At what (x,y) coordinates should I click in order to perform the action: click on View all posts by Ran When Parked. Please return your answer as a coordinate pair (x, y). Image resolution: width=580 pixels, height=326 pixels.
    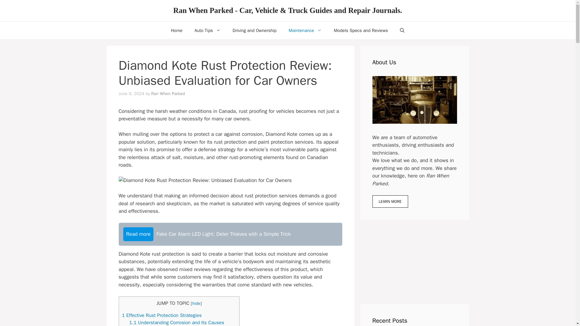
    Looking at the image, I should click on (168, 94).